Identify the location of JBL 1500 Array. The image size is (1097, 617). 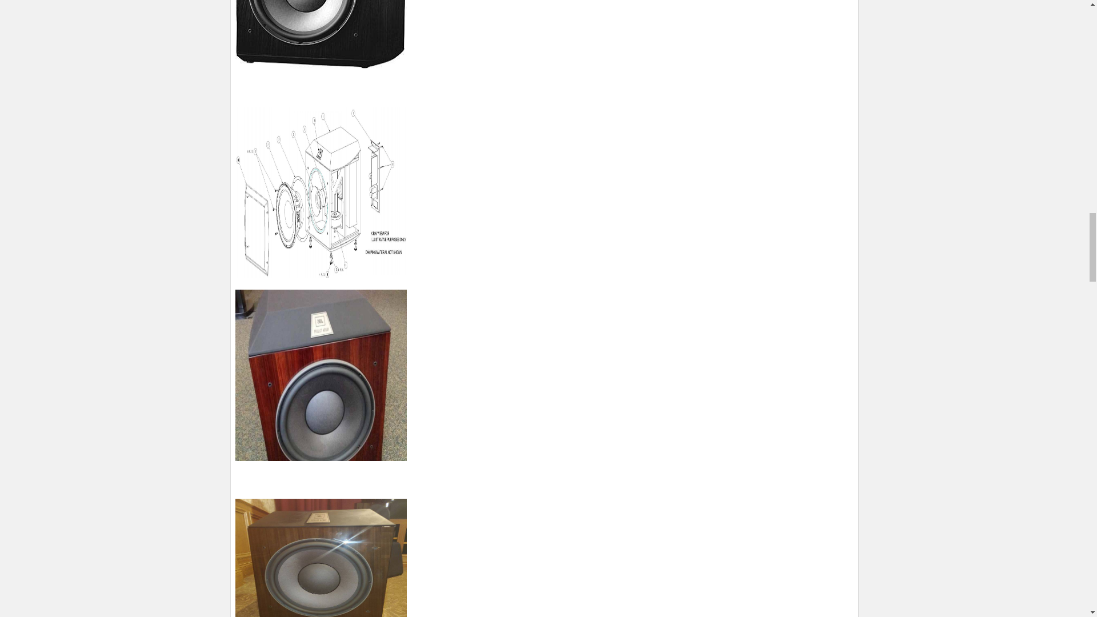
(321, 558).